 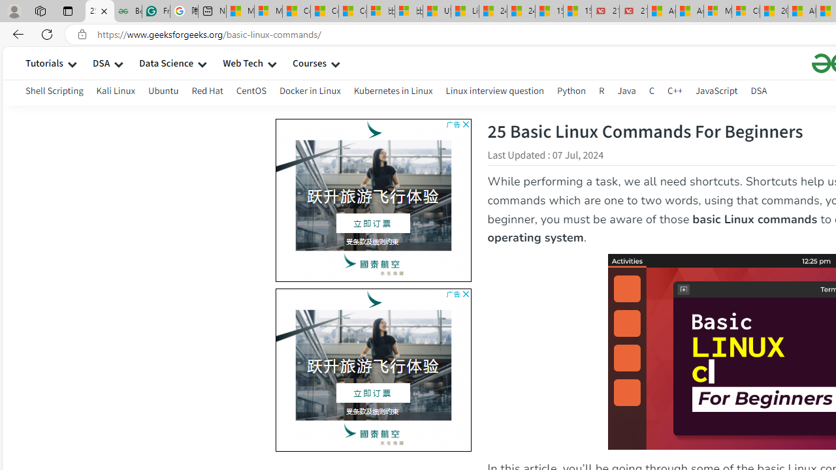 What do you see at coordinates (251, 90) in the screenshot?
I see `CentOS` at bounding box center [251, 90].